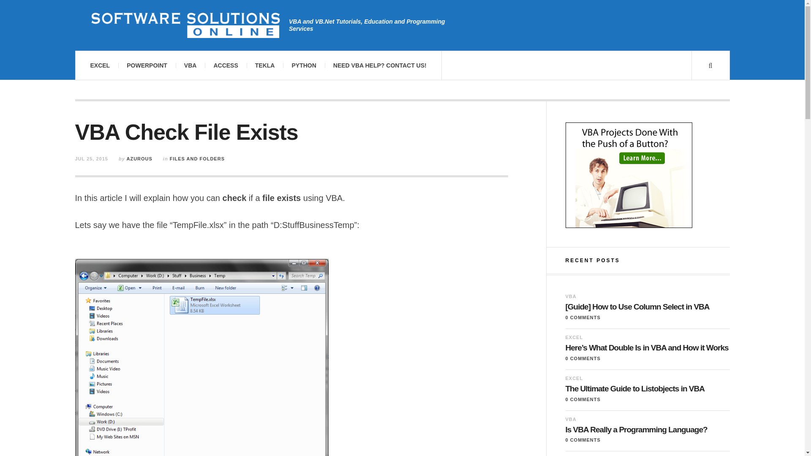 This screenshot has height=456, width=811. Describe the element at coordinates (574, 337) in the screenshot. I see `EXCEL` at that location.